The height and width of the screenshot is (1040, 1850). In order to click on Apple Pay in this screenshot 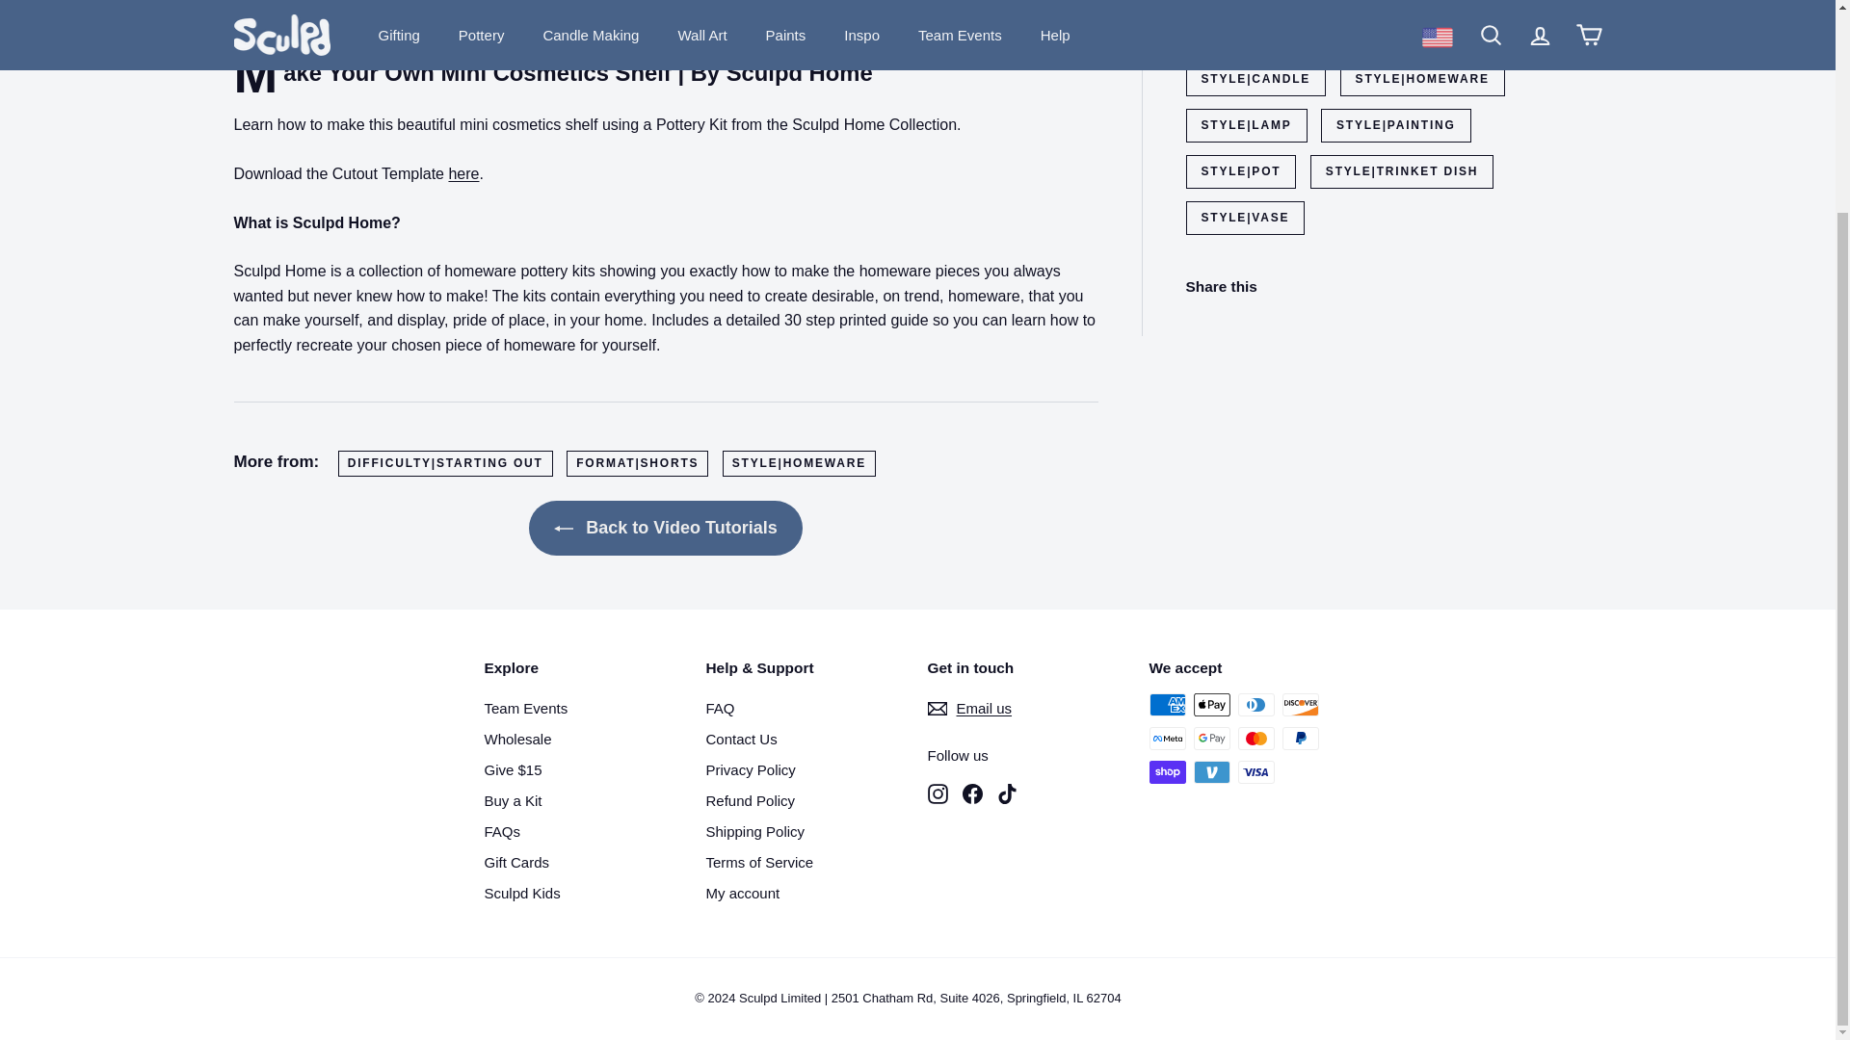, I will do `click(1211, 705)`.